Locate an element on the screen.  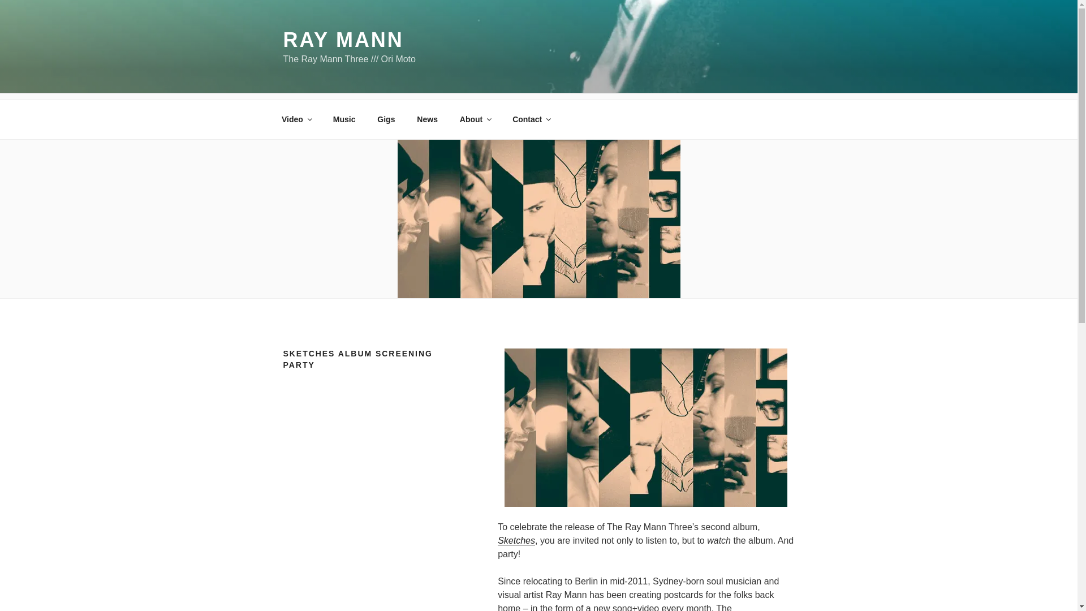
Sketches is located at coordinates (516, 541).